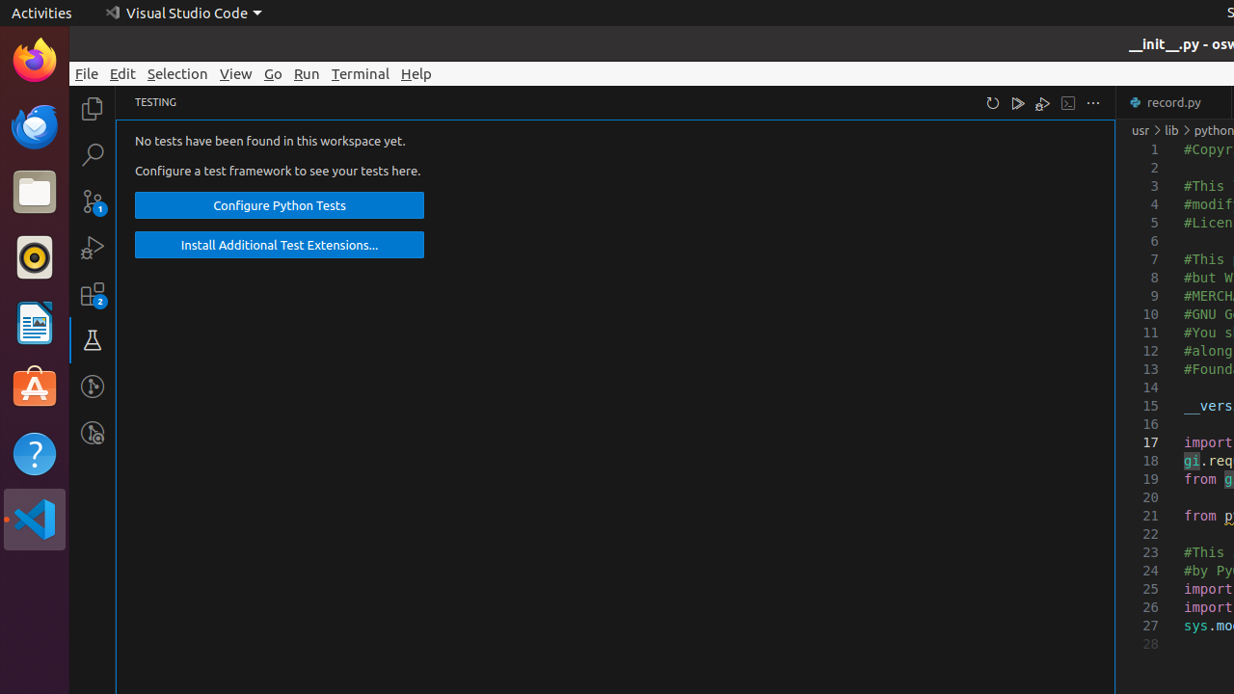 This screenshot has width=1234, height=694. I want to click on Testing, so click(93, 340).